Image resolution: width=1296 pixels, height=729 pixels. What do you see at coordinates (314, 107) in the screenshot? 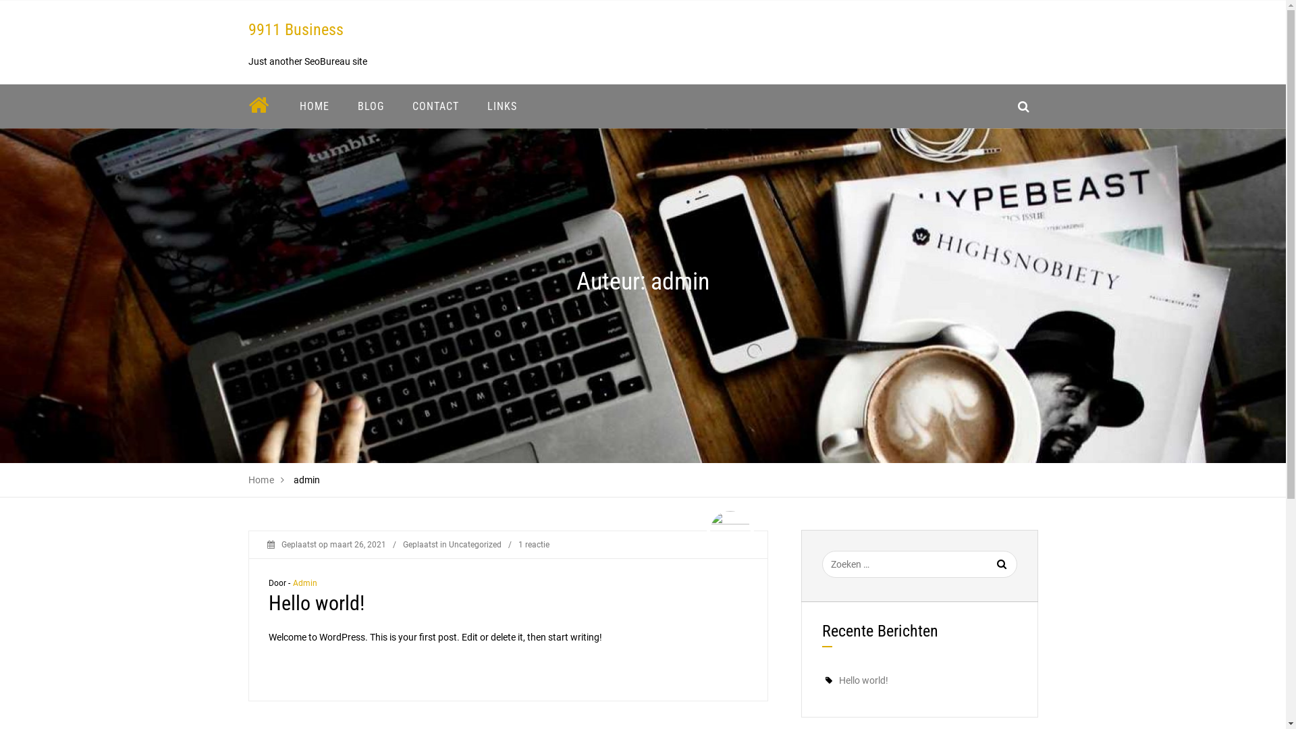
I see `HOME` at bounding box center [314, 107].